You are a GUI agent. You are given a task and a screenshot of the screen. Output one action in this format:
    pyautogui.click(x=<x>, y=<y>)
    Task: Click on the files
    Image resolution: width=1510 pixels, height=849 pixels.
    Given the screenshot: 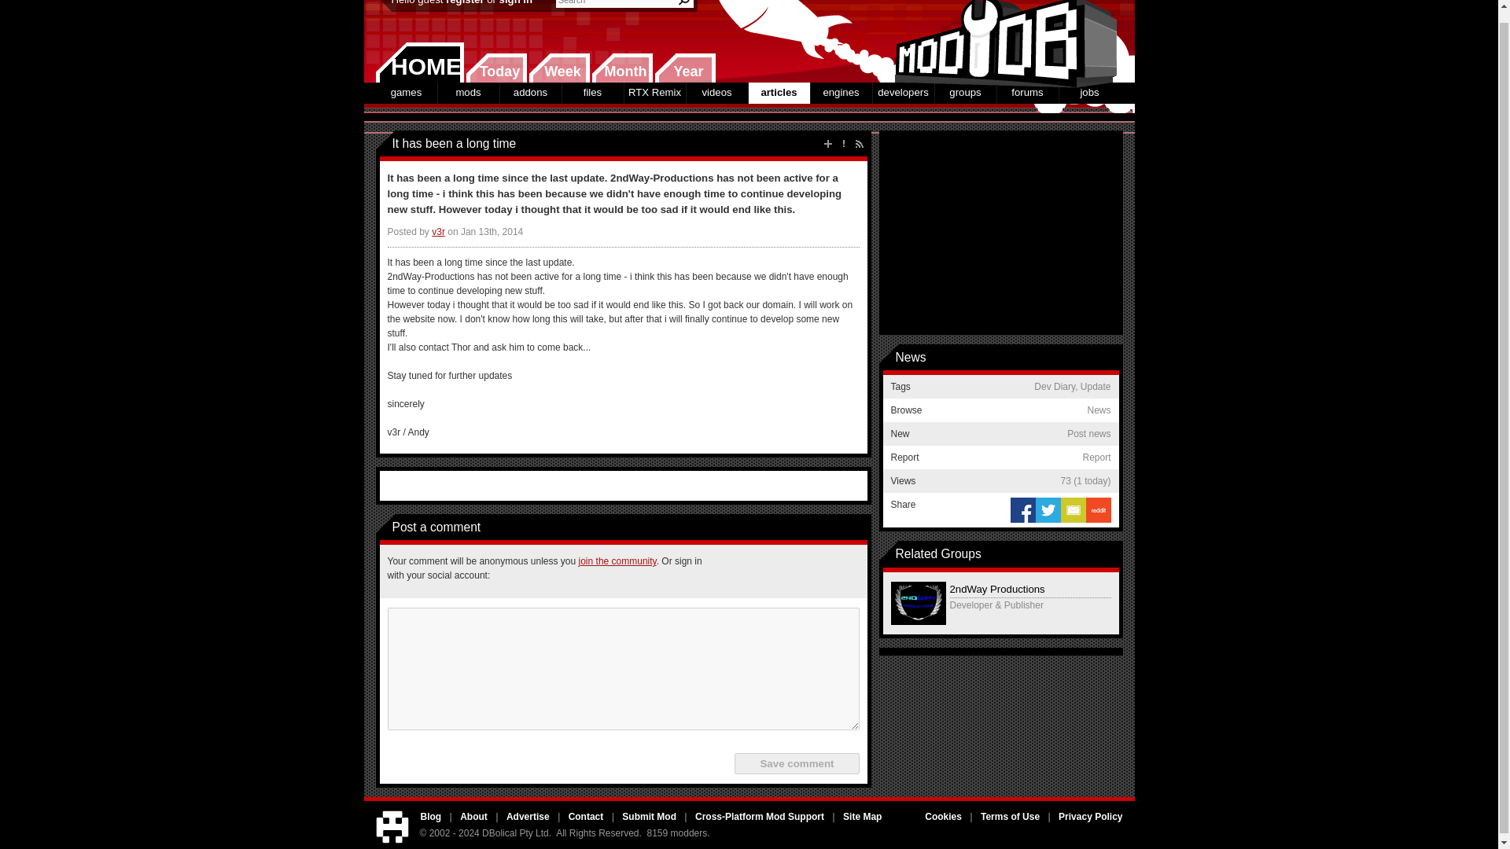 What is the action you would take?
    pyautogui.click(x=591, y=93)
    